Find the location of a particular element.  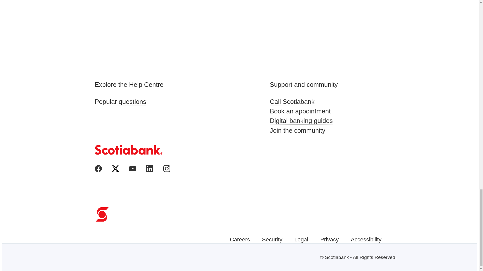

Scotiabank is located at coordinates (128, 153).